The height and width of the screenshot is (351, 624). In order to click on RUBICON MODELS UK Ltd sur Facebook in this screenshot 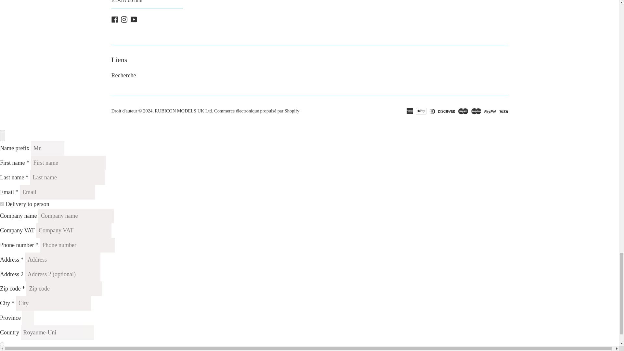, I will do `click(114, 19)`.